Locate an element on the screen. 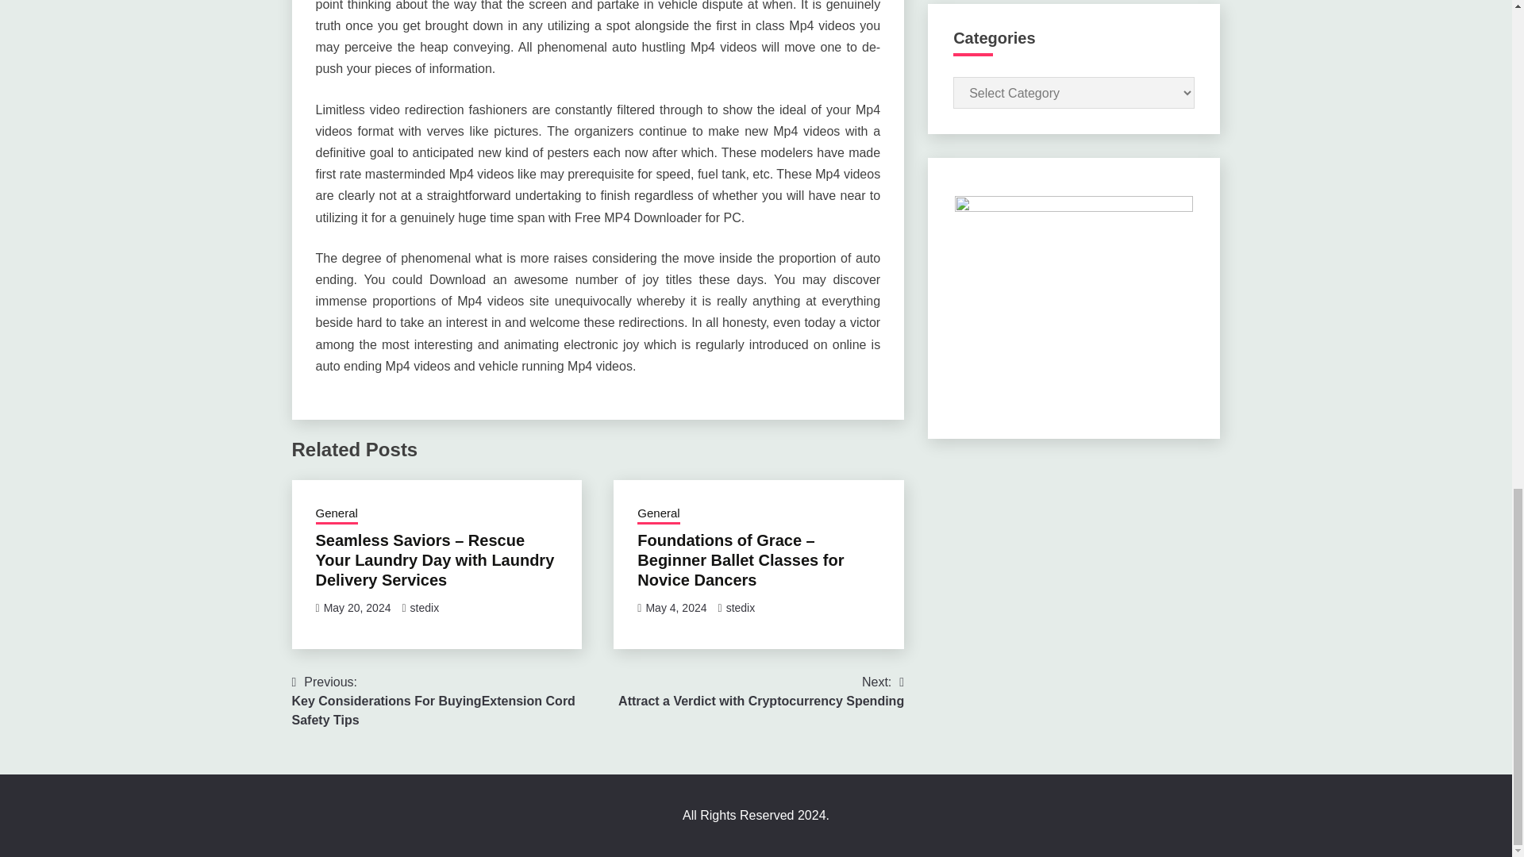 Image resolution: width=1524 pixels, height=857 pixels. May 20, 2024 is located at coordinates (357, 608).